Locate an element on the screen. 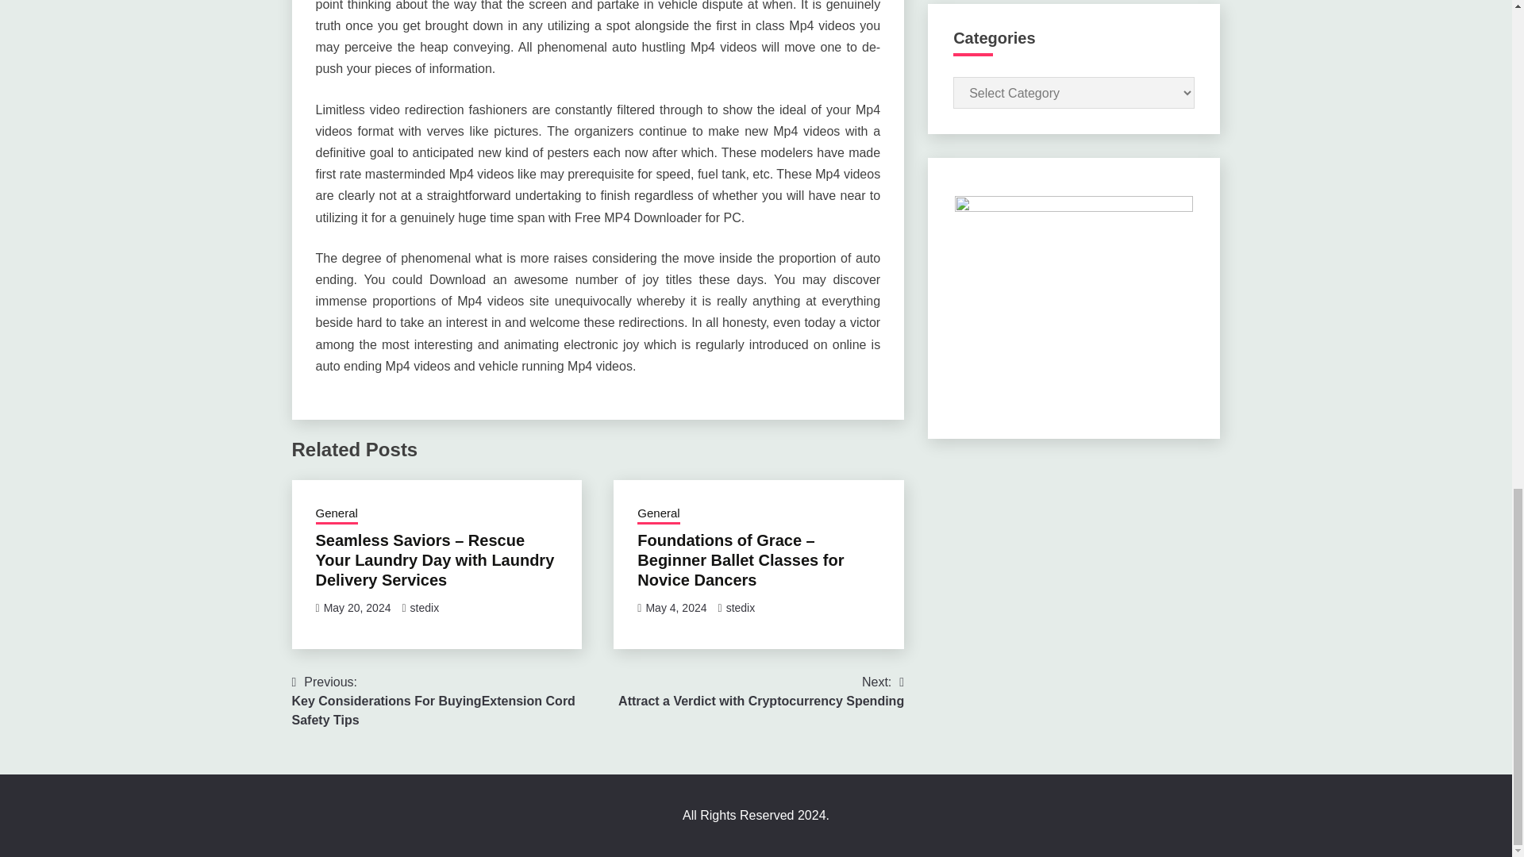 Image resolution: width=1524 pixels, height=857 pixels. May 20, 2024 is located at coordinates (357, 608).